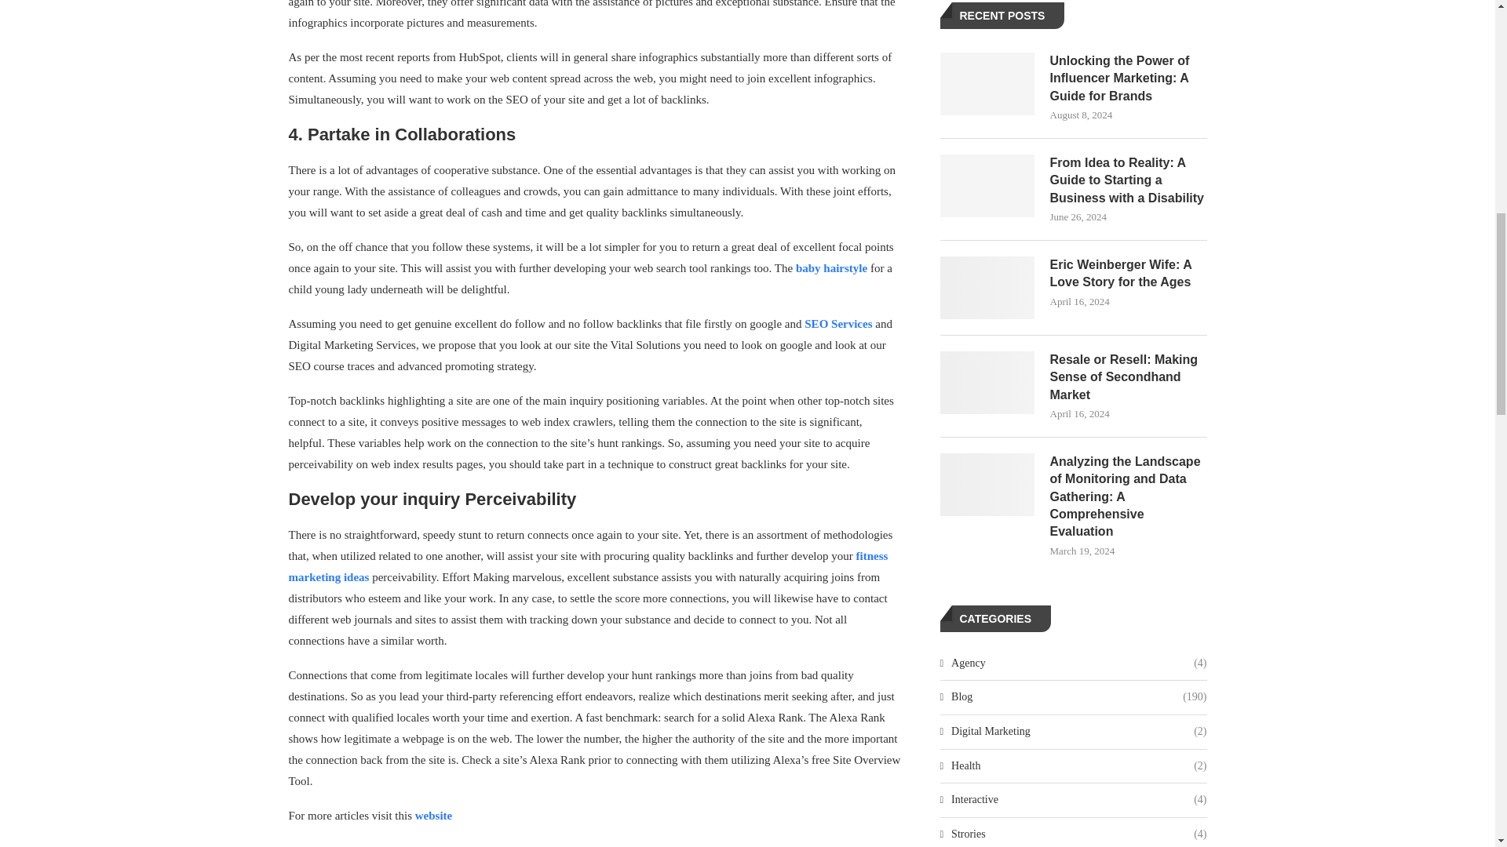  I want to click on website, so click(432, 816).